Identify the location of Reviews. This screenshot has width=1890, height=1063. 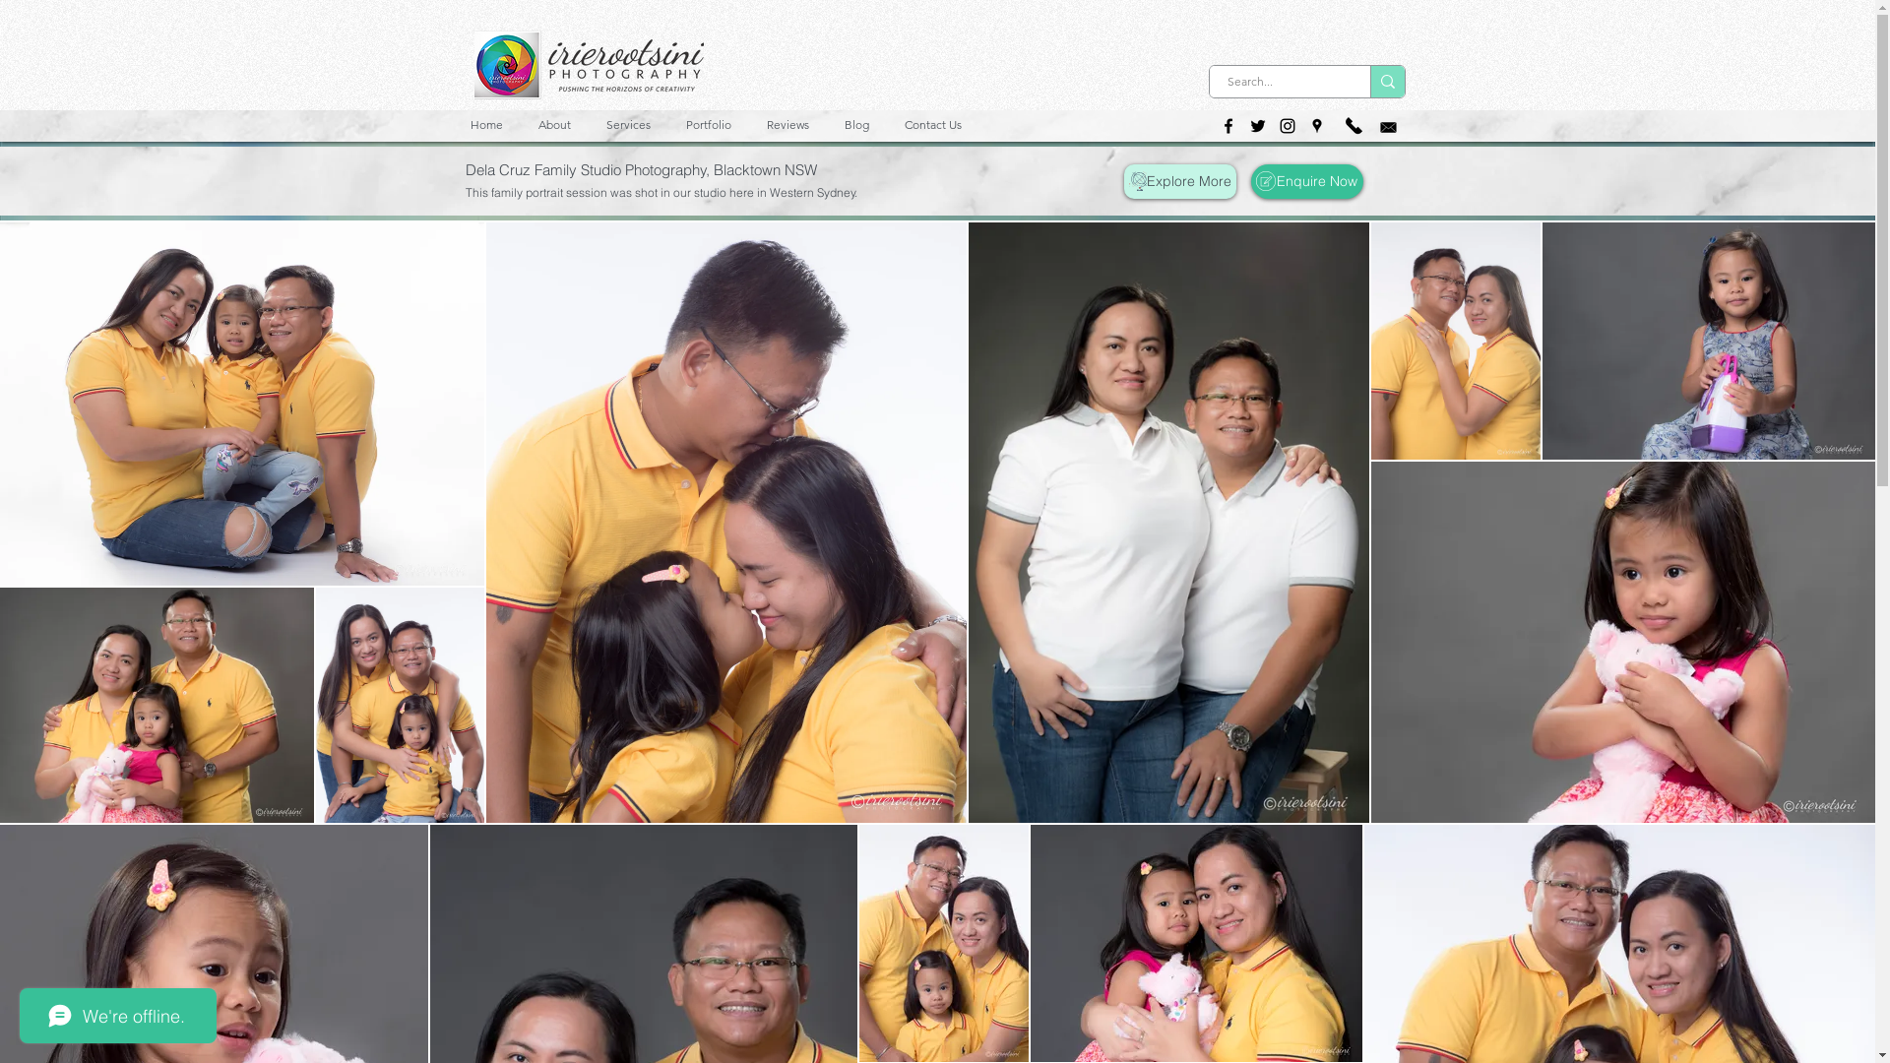
(791, 125).